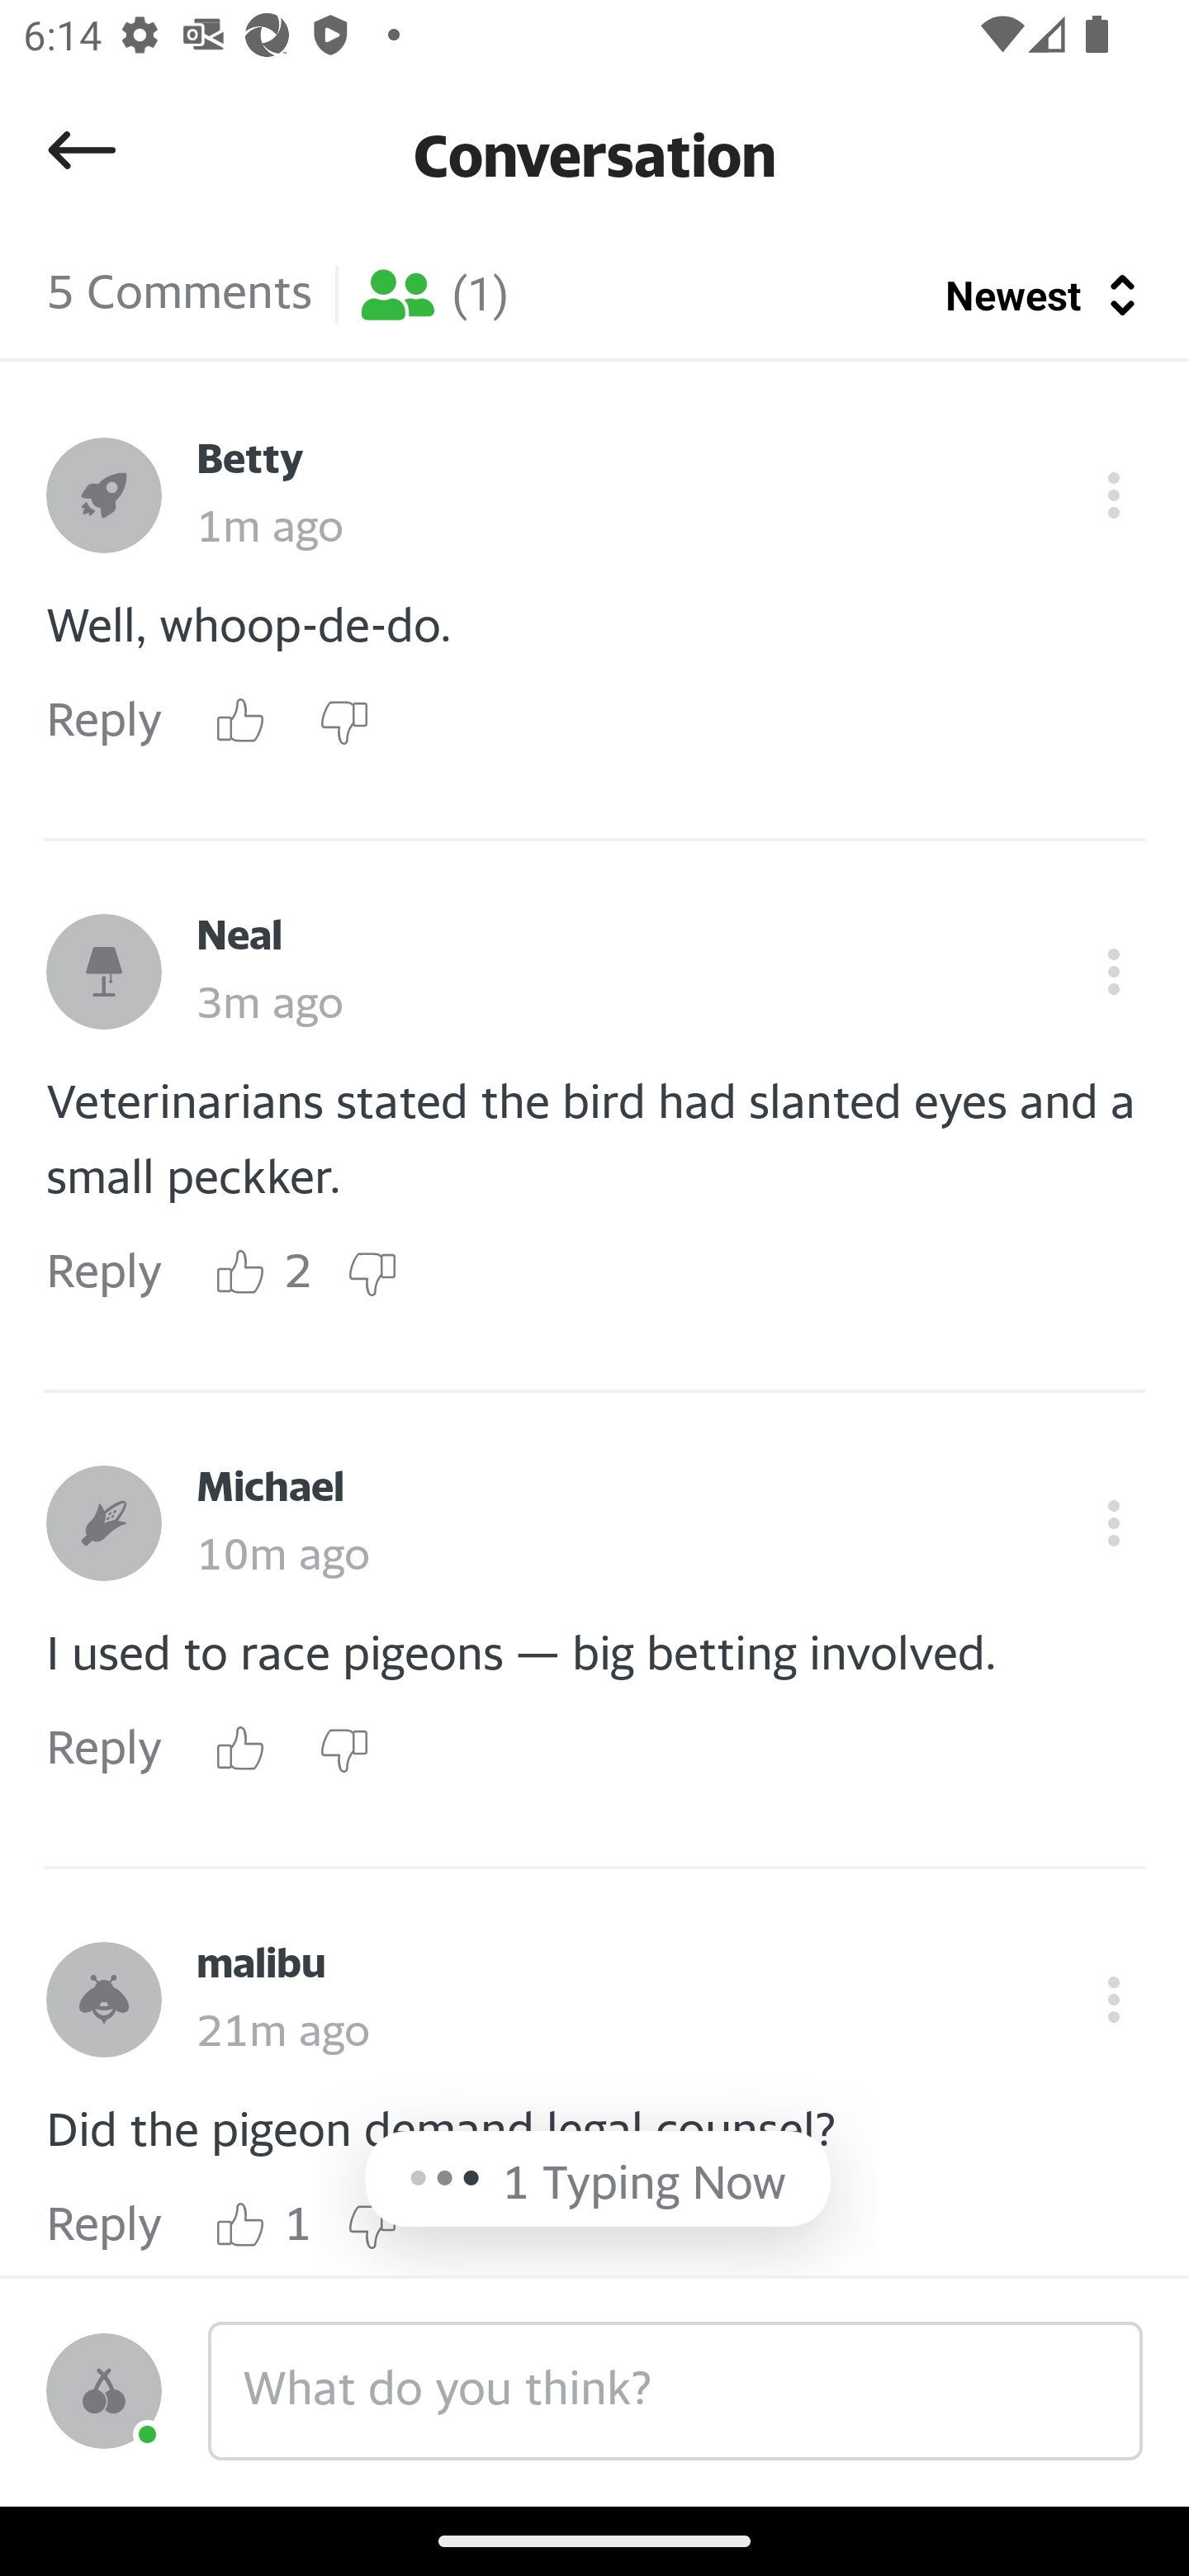 This screenshot has height=2576, width=1189. Describe the element at coordinates (239, 937) in the screenshot. I see `Neal` at that location.